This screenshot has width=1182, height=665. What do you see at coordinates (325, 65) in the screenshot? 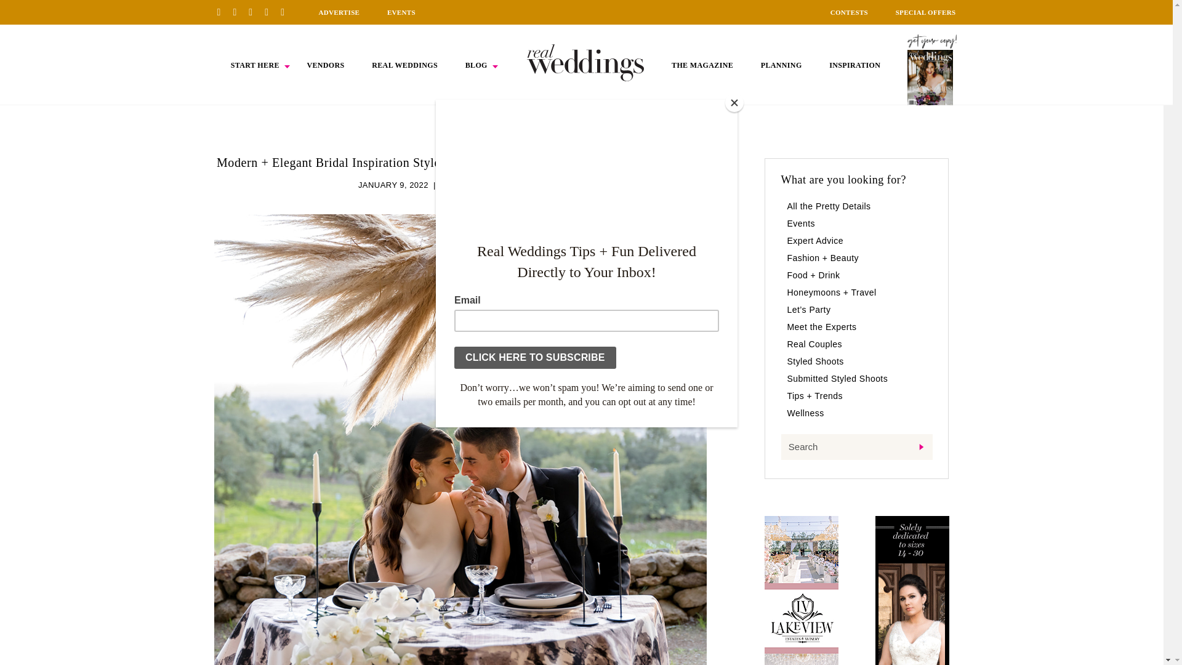
I see `VENDORS` at bounding box center [325, 65].